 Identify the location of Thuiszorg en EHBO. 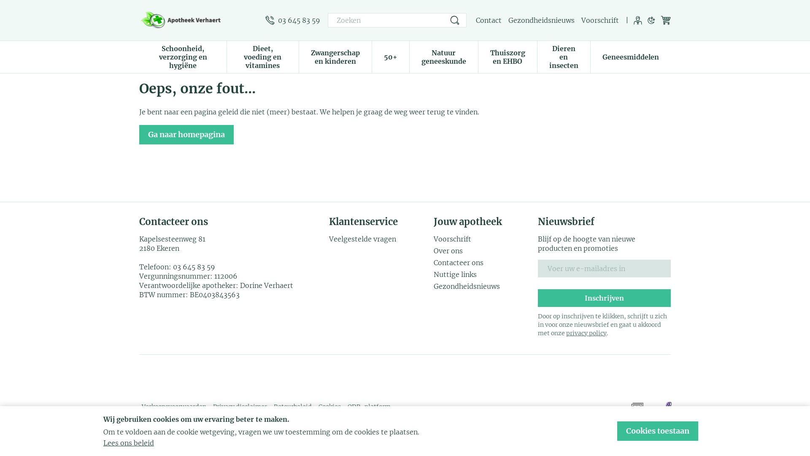
(508, 56).